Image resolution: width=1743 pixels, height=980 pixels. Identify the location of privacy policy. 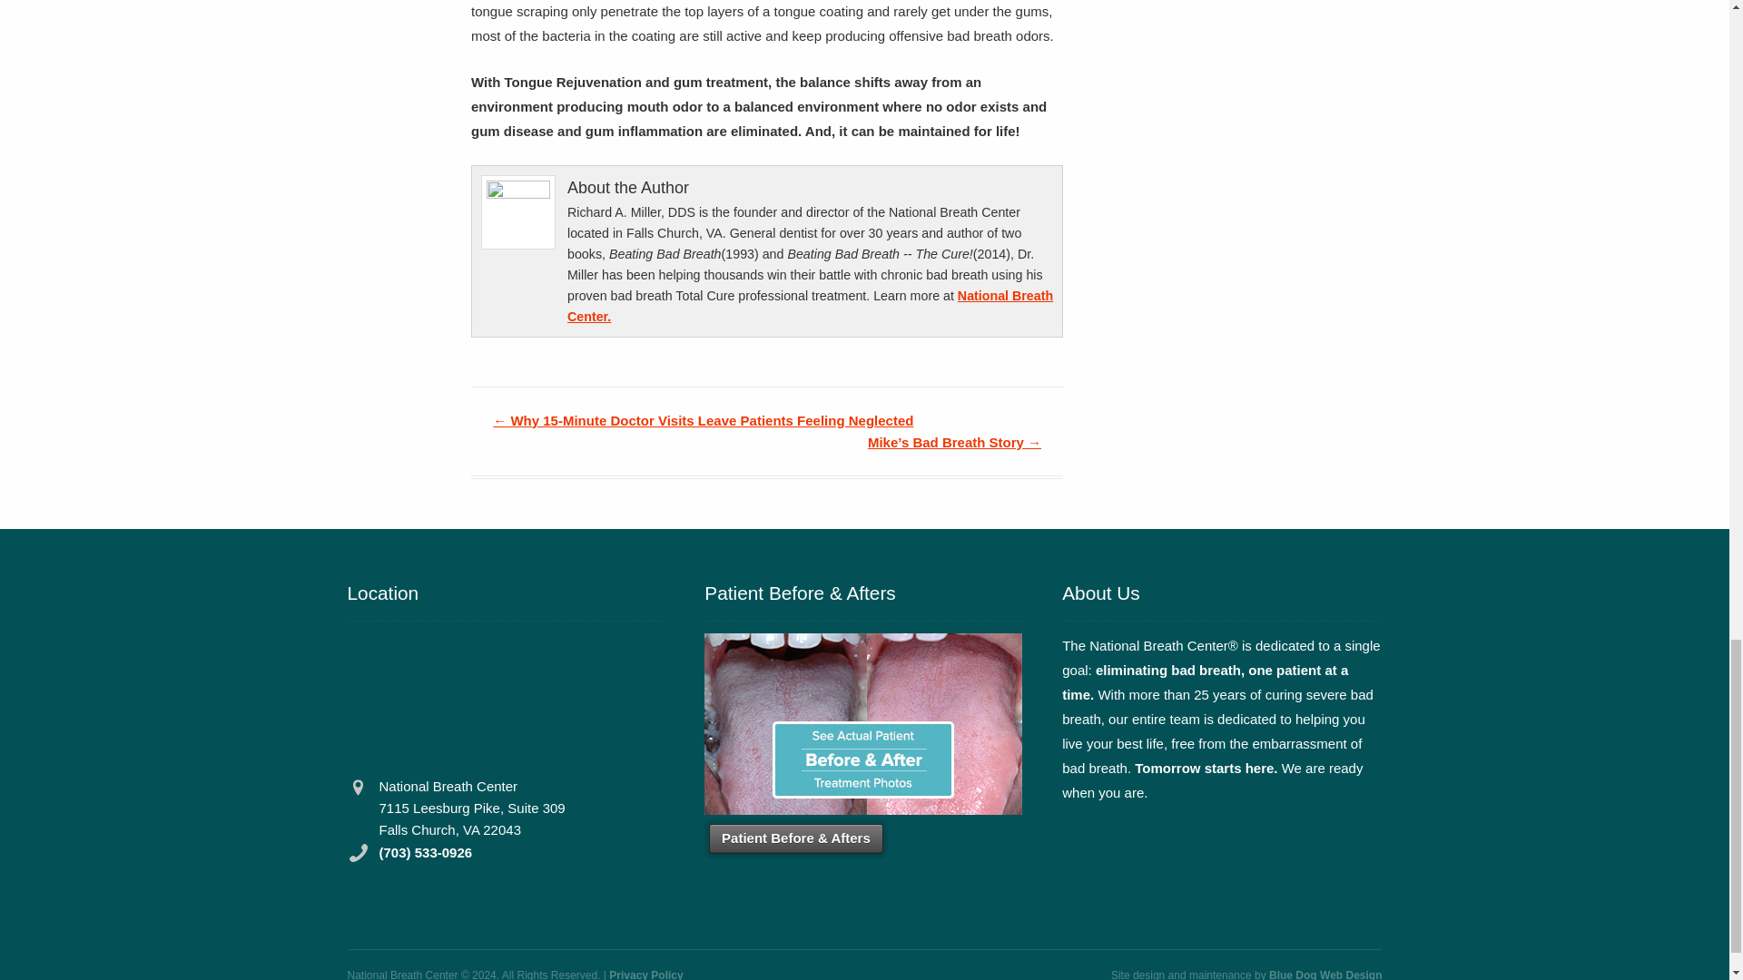
(645, 975).